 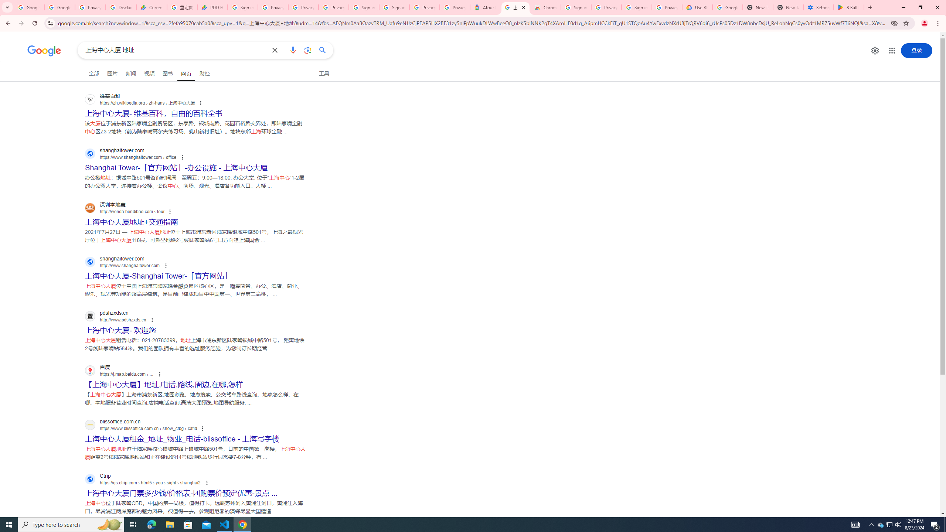 What do you see at coordinates (576, 7) in the screenshot?
I see `Sign in - Google Accounts` at bounding box center [576, 7].